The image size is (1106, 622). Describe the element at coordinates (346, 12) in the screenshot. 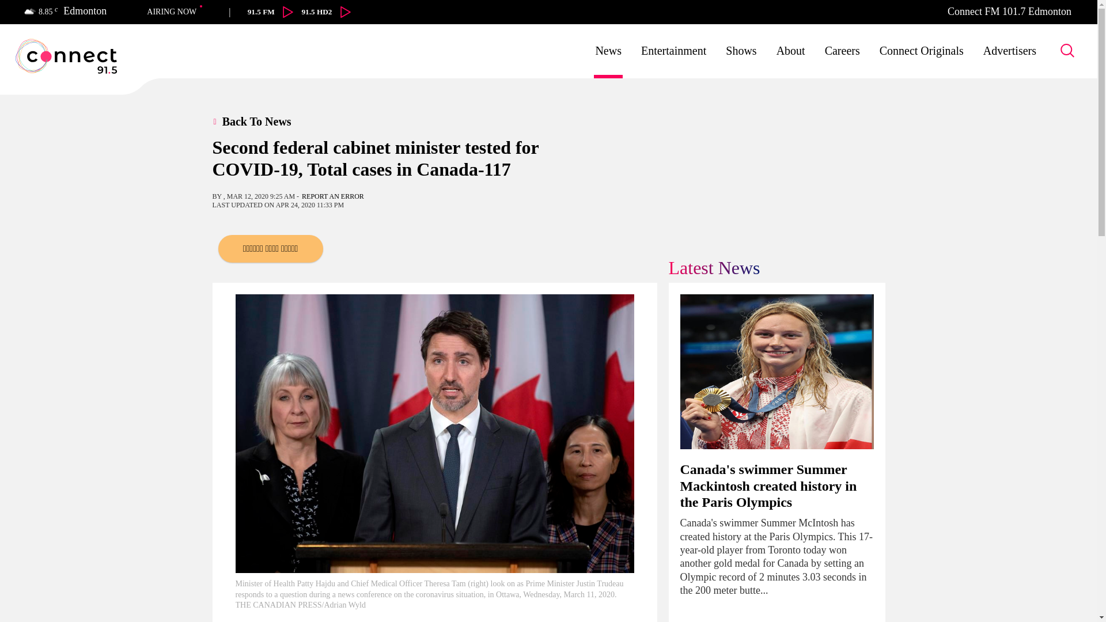

I see `Play` at that location.